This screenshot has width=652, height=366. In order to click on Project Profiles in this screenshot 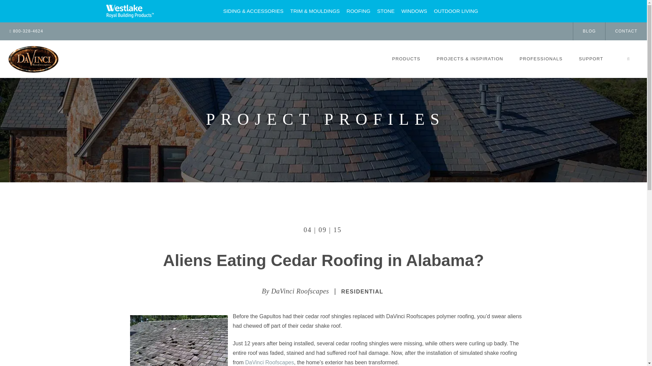, I will do `click(325, 119)`.